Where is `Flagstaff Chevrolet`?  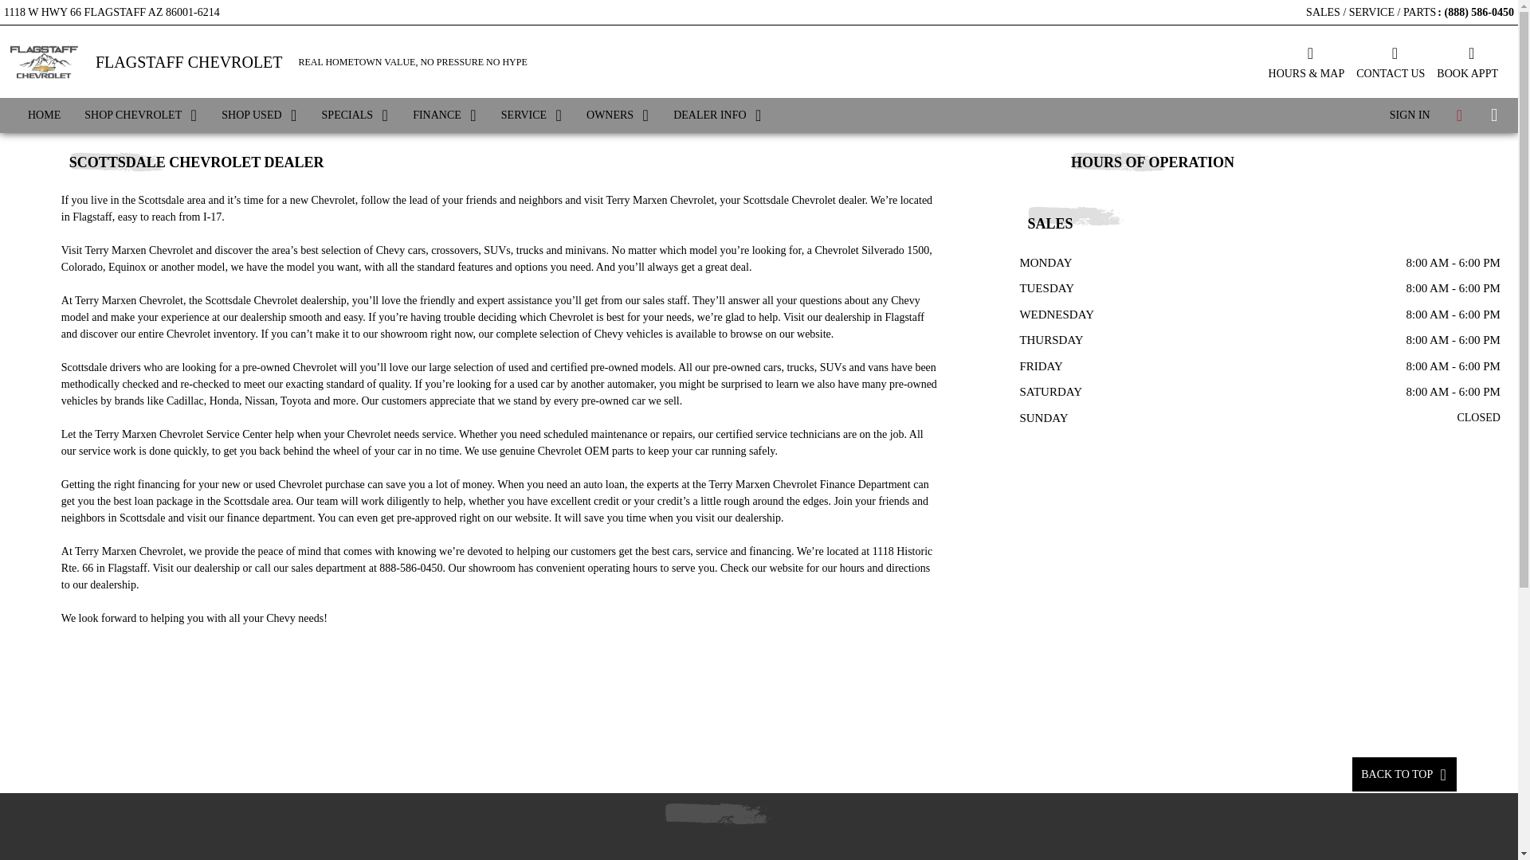 Flagstaff Chevrolet is located at coordinates (43, 61).